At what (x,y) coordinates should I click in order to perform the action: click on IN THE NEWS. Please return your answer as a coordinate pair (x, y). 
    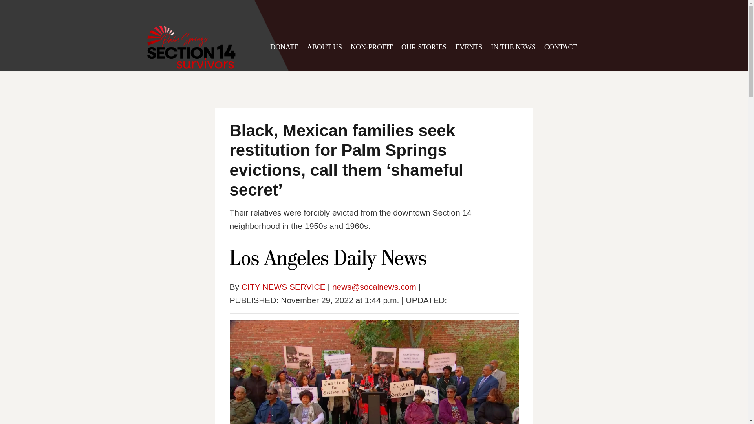
    Looking at the image, I should click on (513, 47).